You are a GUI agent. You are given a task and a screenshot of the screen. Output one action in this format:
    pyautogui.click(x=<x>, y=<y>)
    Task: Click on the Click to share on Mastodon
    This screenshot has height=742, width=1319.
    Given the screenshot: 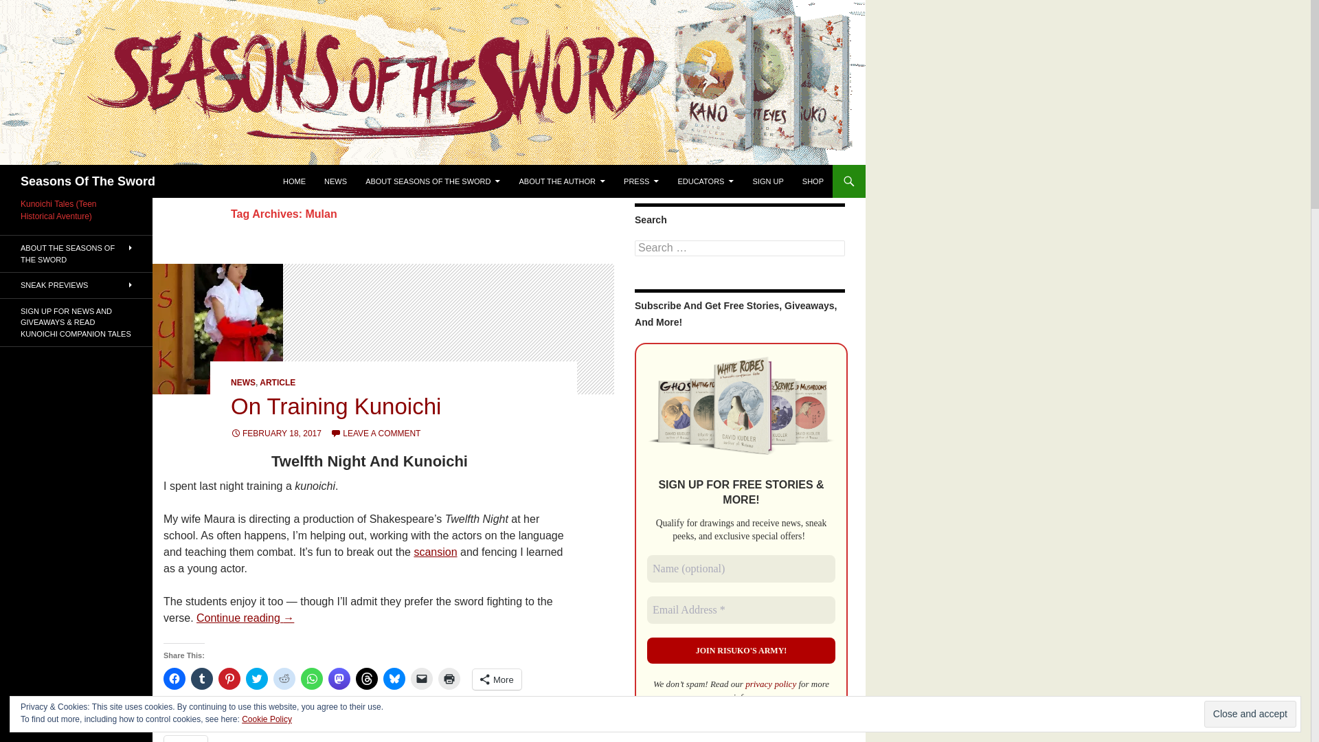 What is the action you would take?
    pyautogui.click(x=339, y=679)
    